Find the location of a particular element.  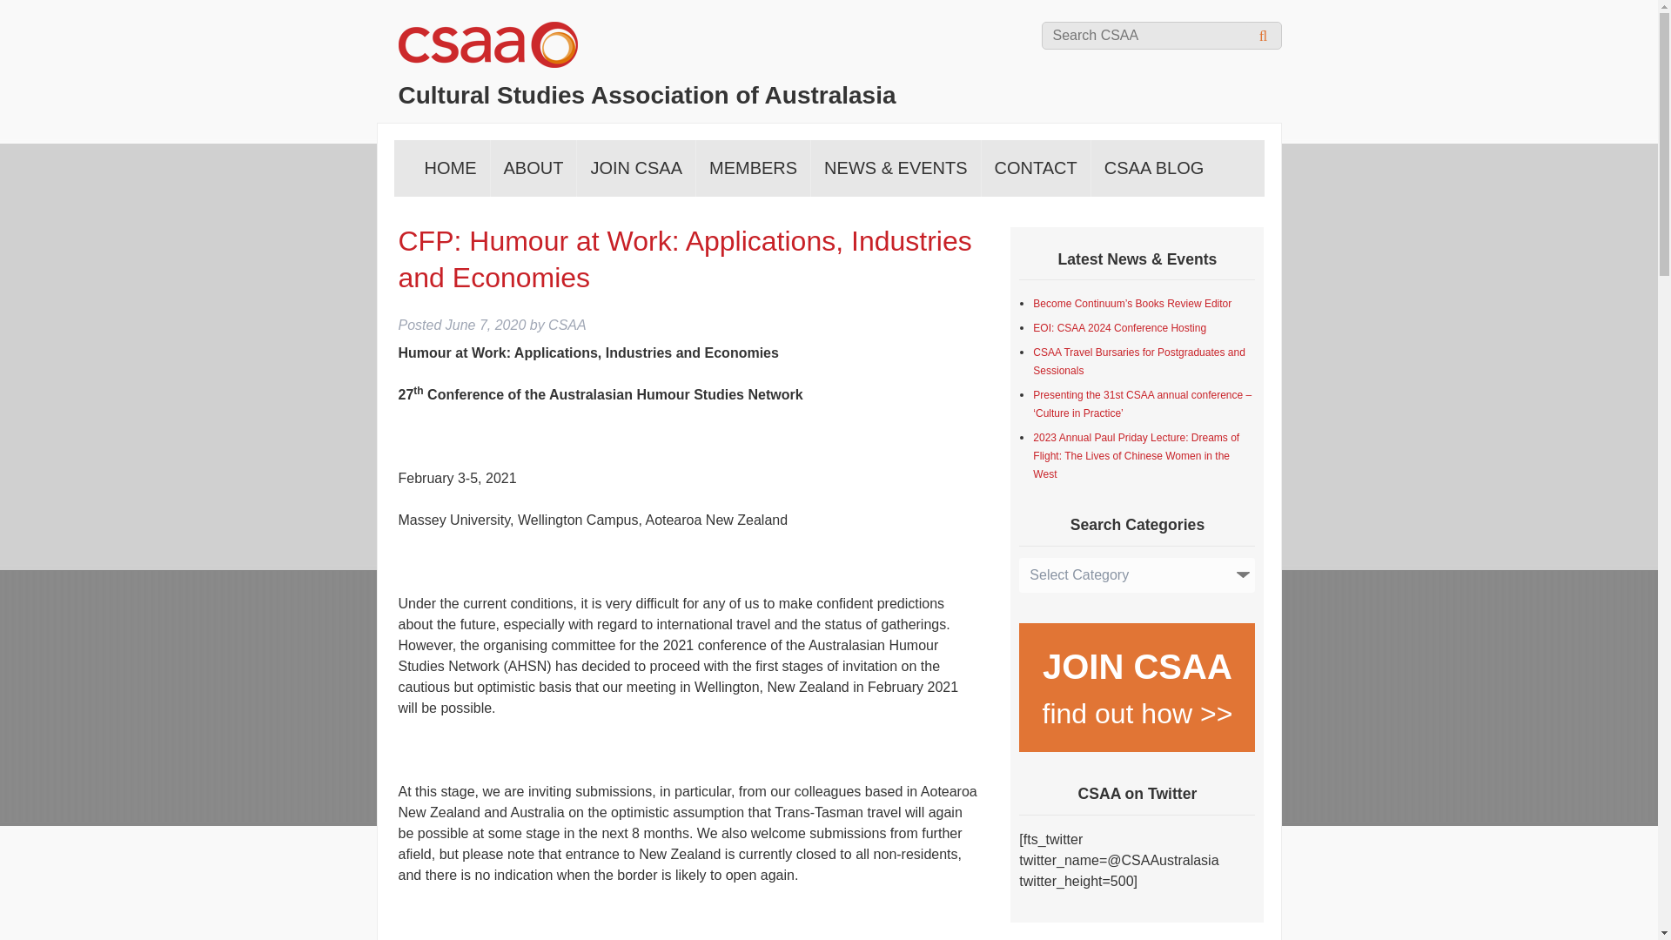

JOIN CSAA is located at coordinates (635, 167).